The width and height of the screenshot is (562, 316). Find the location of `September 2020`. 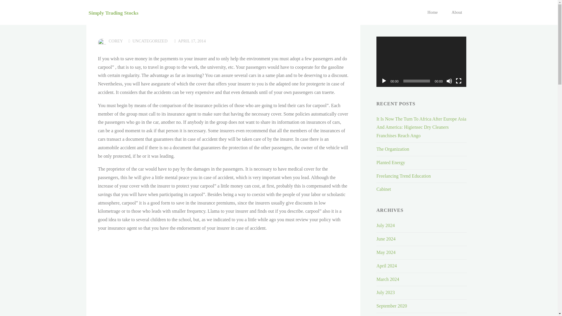

September 2020 is located at coordinates (392, 306).